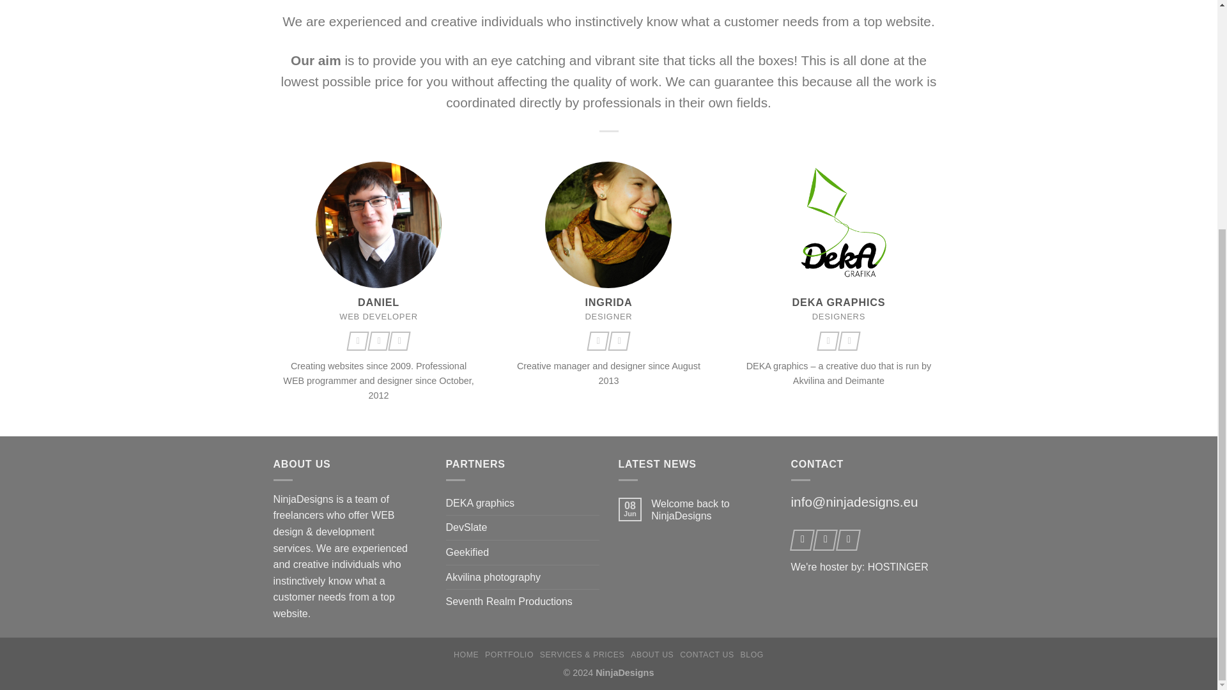  What do you see at coordinates (617, 341) in the screenshot?
I see `Send us an email` at bounding box center [617, 341].